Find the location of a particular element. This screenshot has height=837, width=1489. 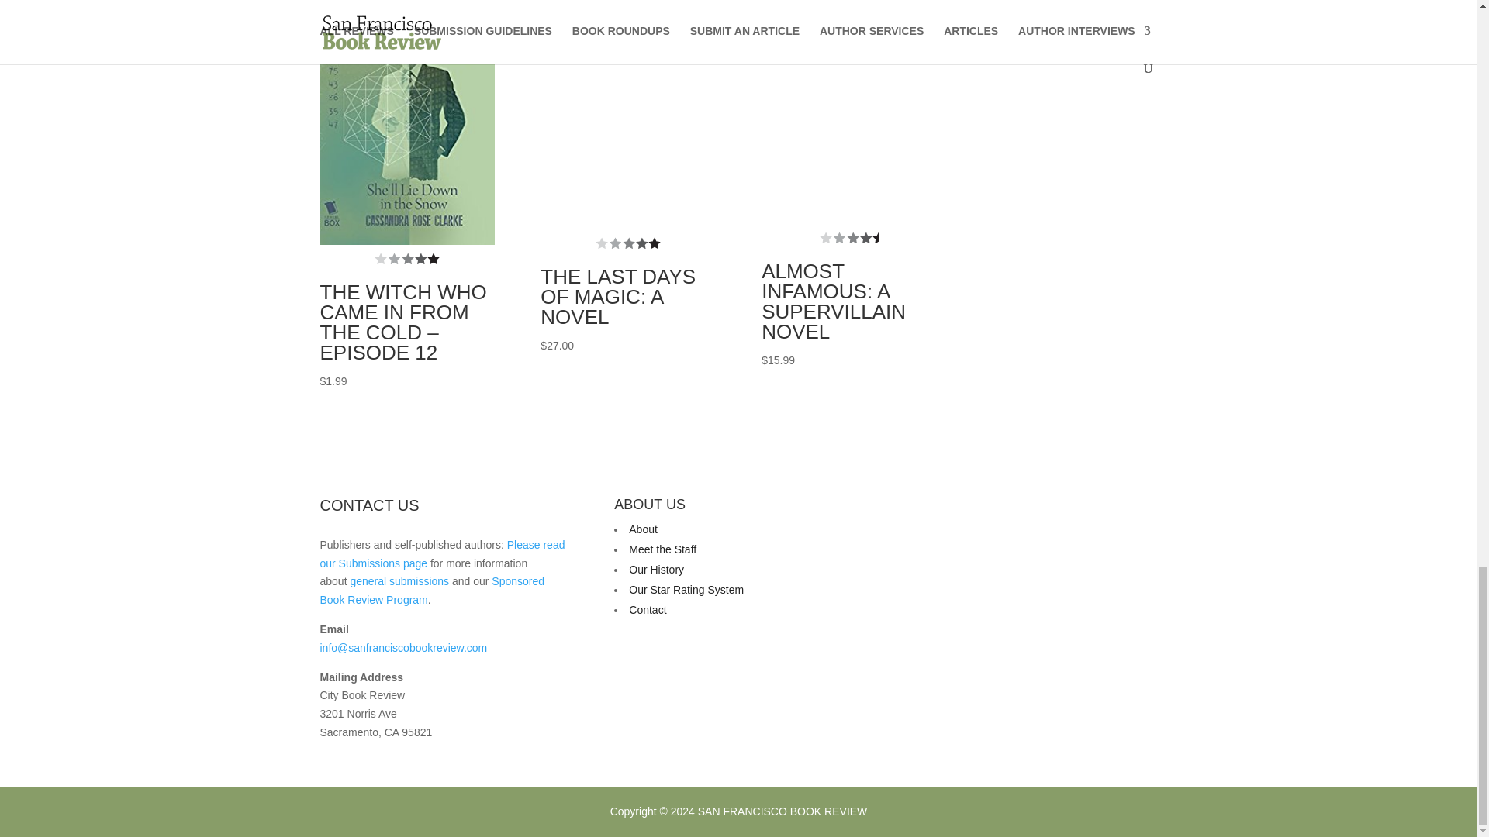

Please read our Submissions page is located at coordinates (442, 554).